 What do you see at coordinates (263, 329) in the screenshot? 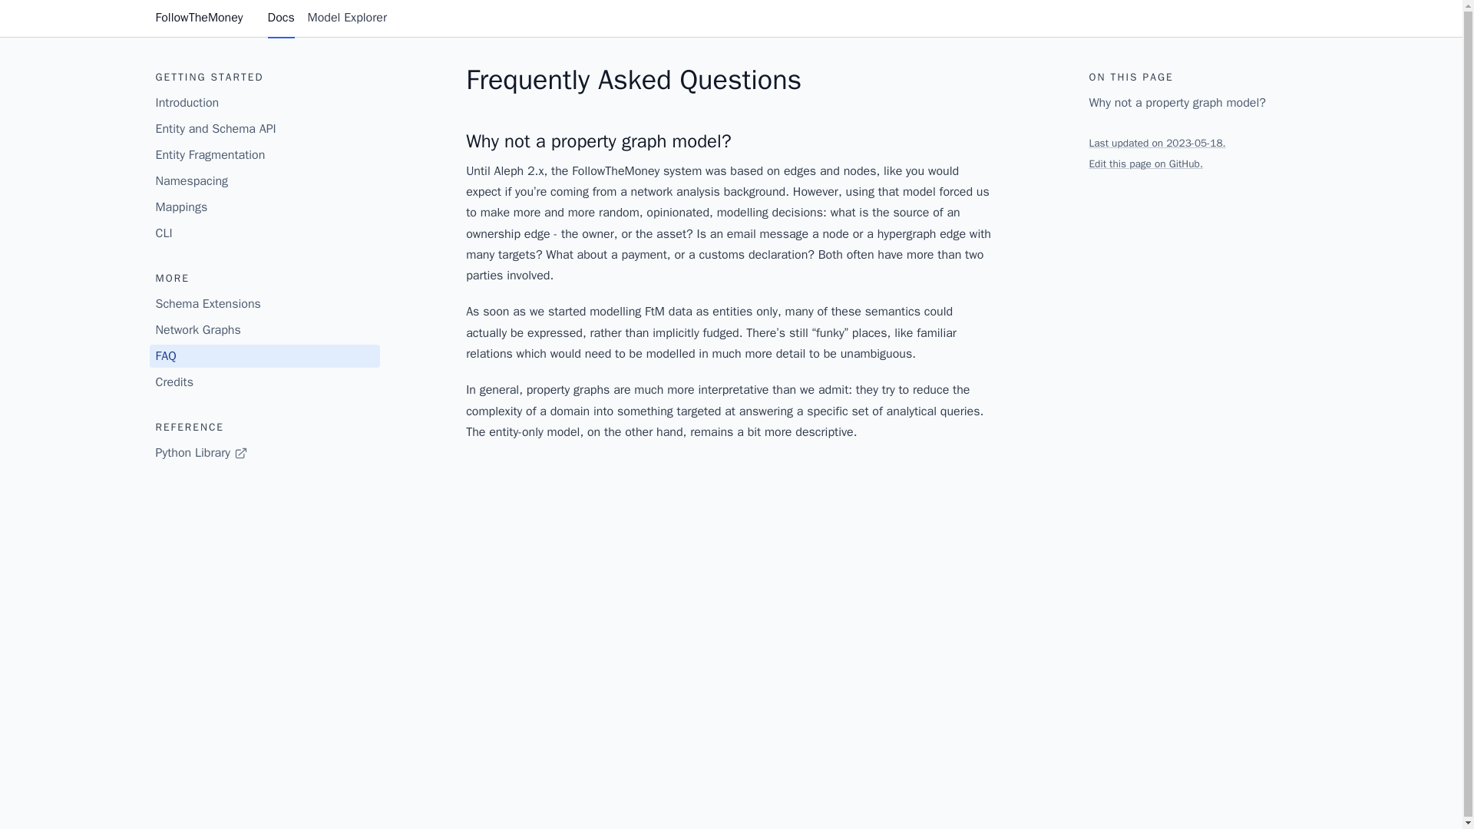
I see `Network Graphs` at bounding box center [263, 329].